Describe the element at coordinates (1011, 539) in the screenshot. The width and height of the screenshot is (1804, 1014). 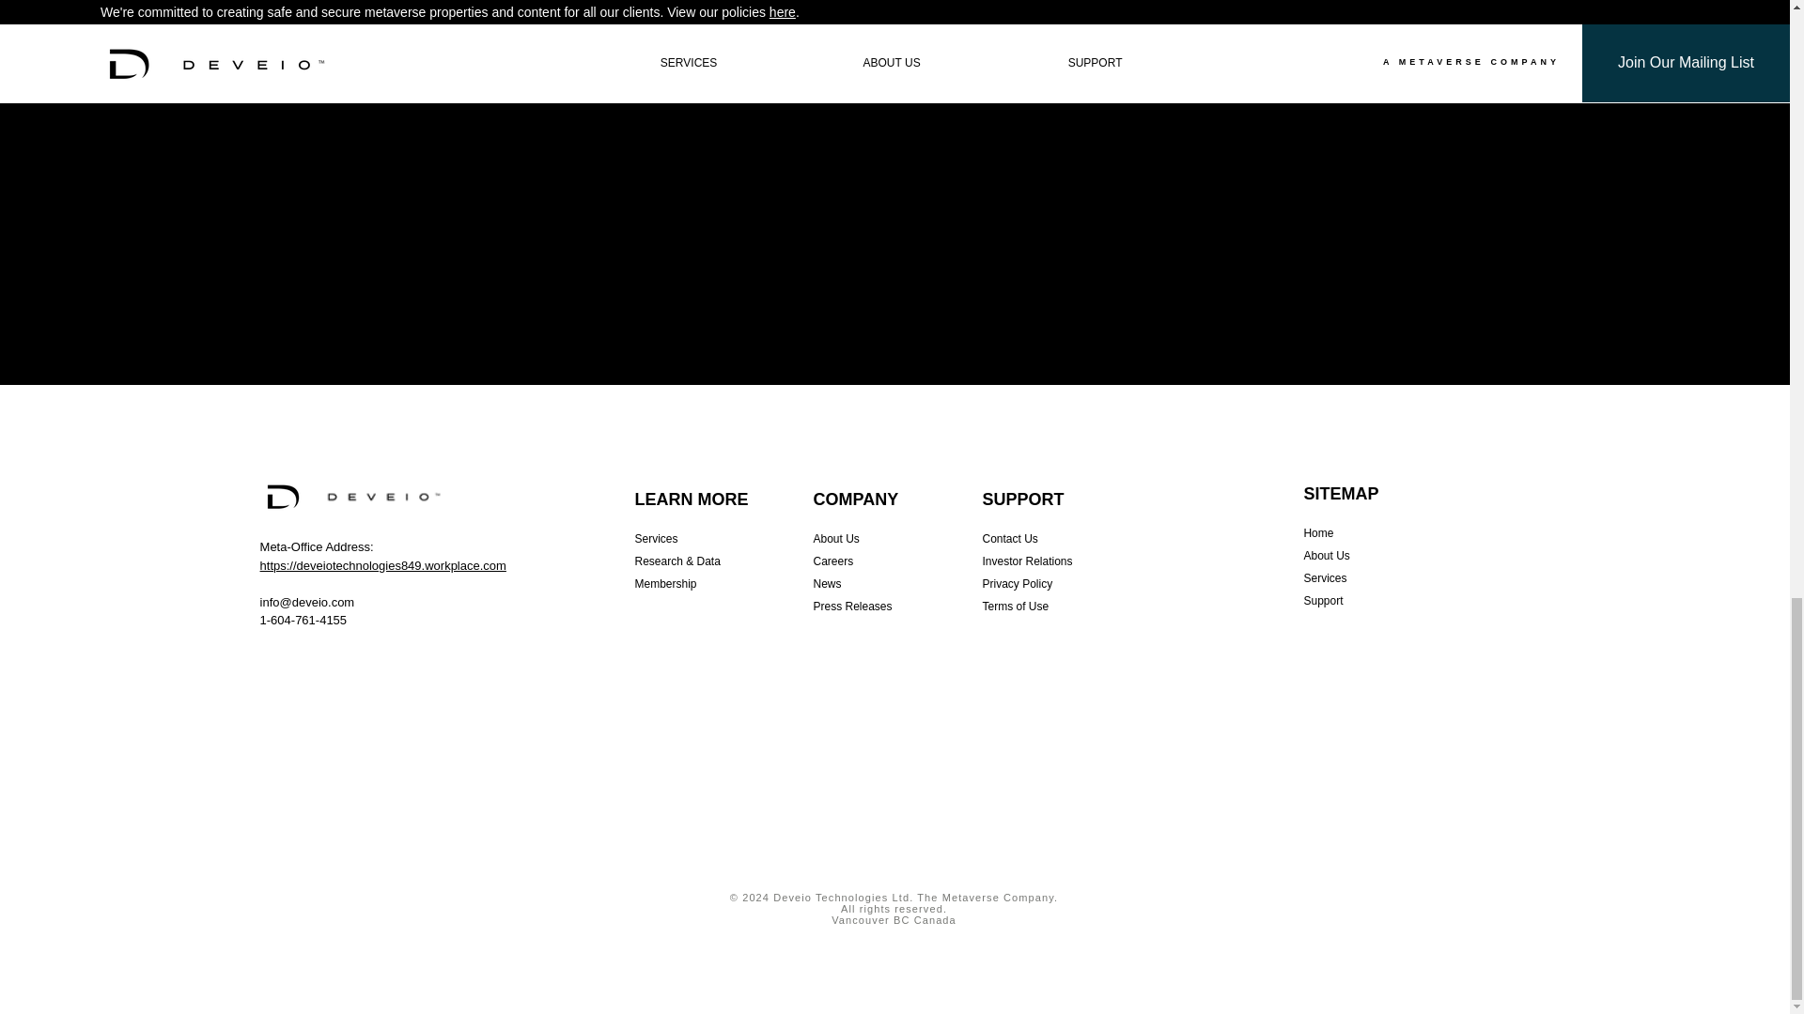
I see `Contact Us` at that location.